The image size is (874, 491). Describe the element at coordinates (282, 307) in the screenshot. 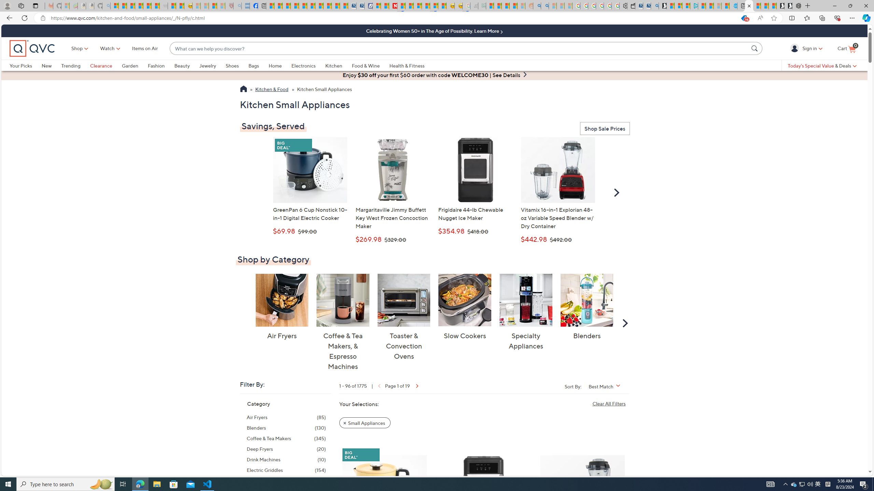

I see `Air Fryers Air Fryers` at that location.